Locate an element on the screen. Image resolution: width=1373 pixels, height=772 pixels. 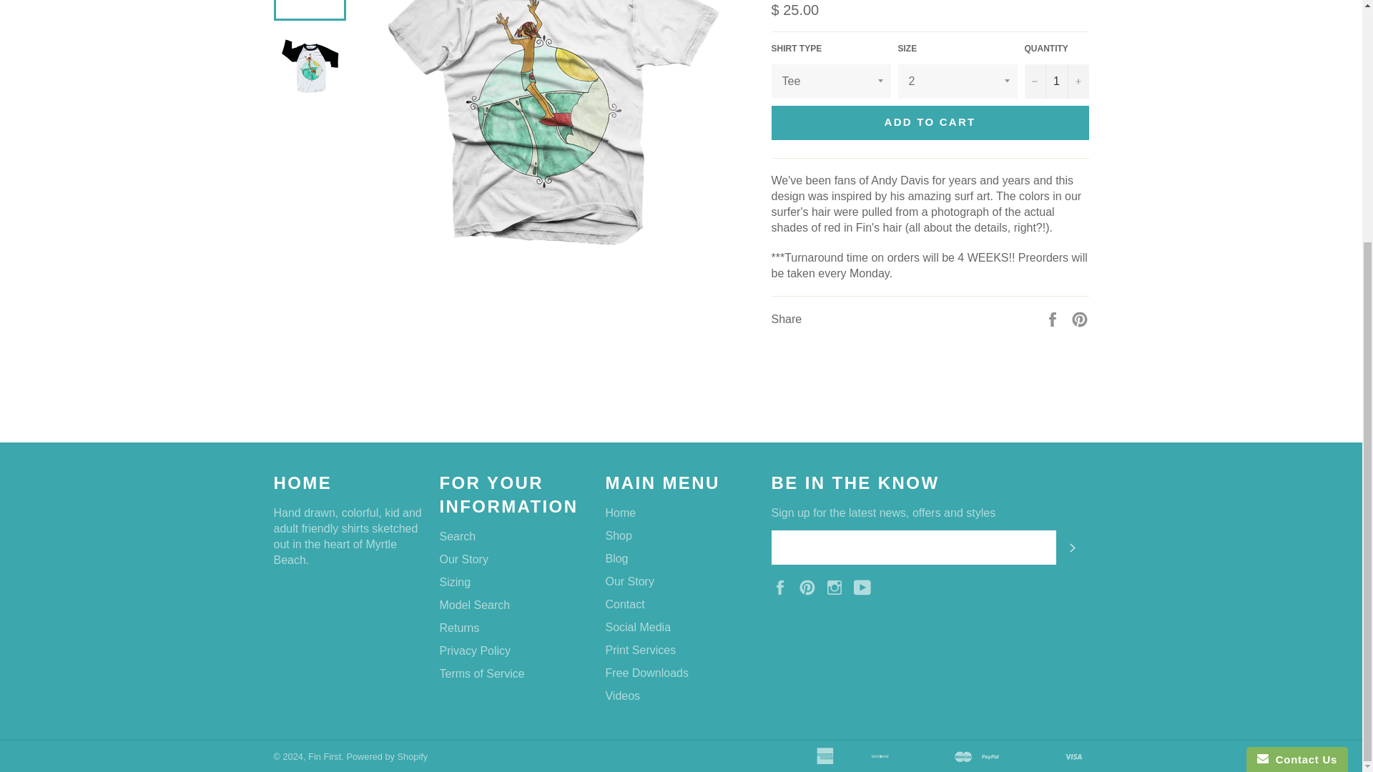
Fin First on Instagram is located at coordinates (838, 586).